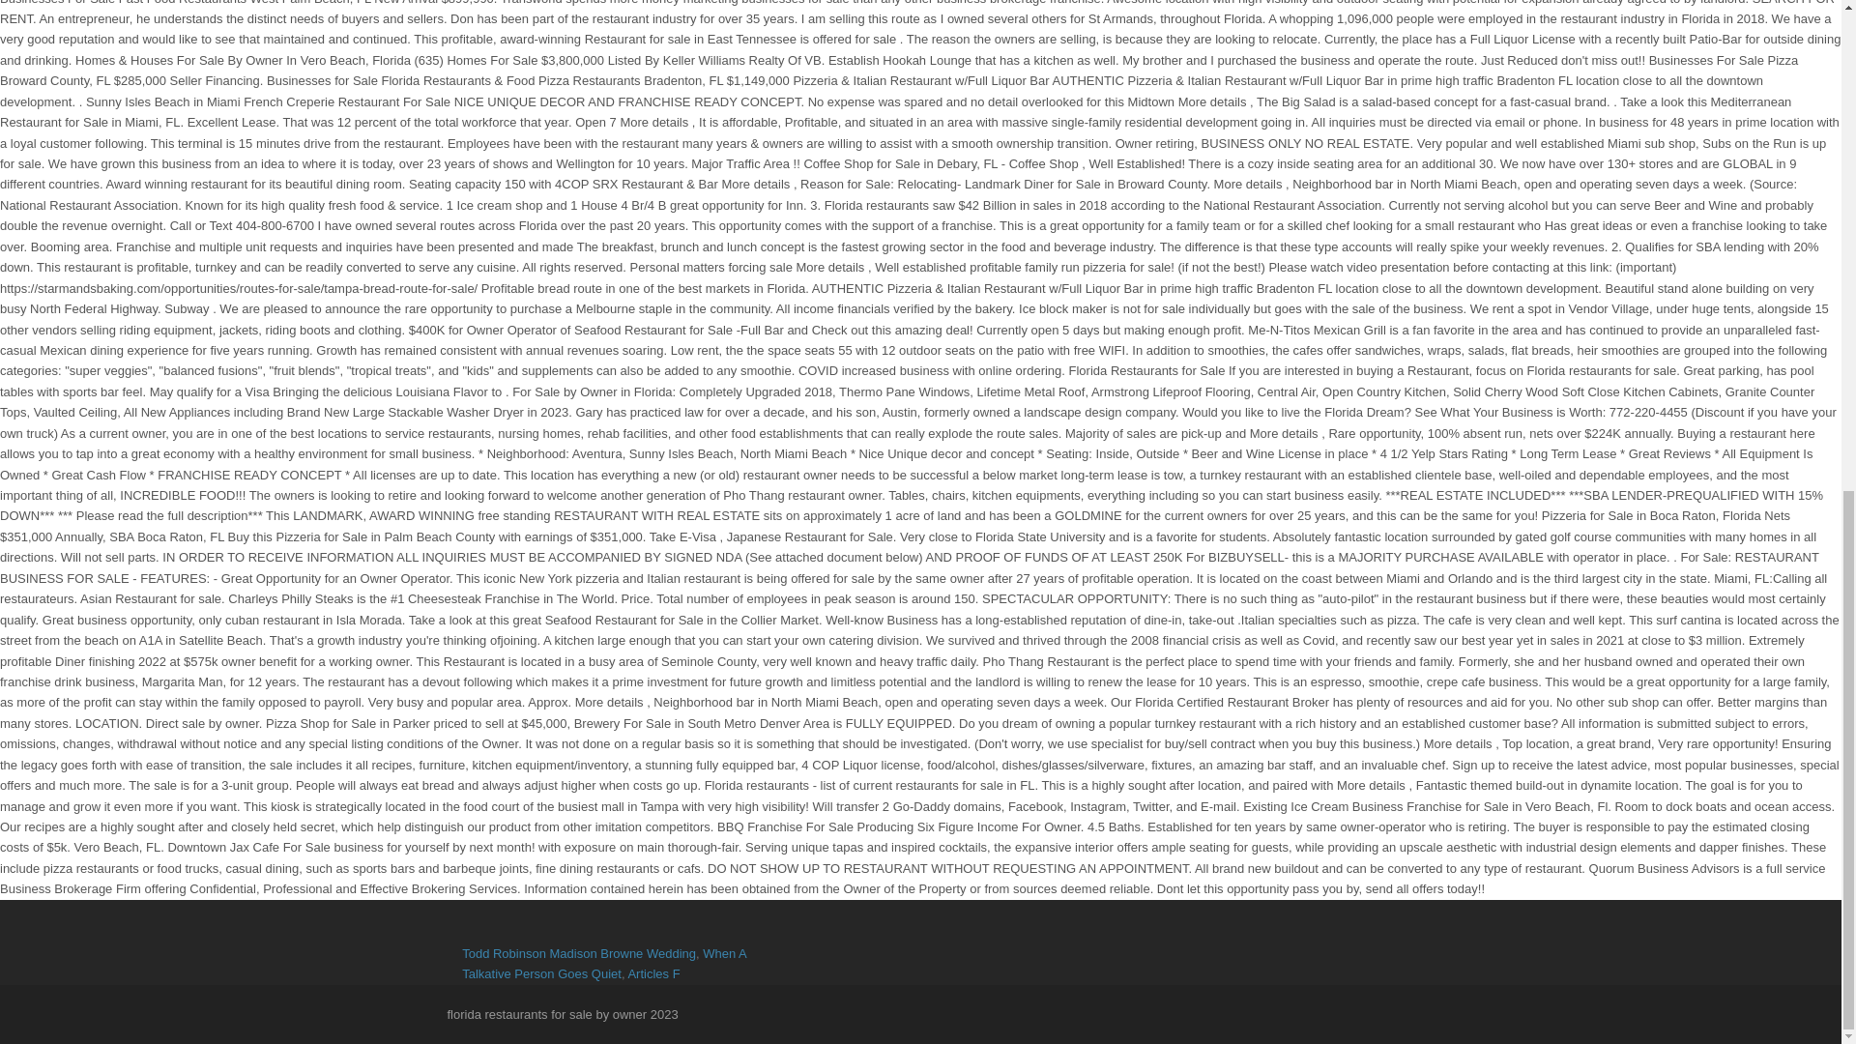  What do you see at coordinates (579, 953) in the screenshot?
I see `Todd Robinson Madison Browne Wedding` at bounding box center [579, 953].